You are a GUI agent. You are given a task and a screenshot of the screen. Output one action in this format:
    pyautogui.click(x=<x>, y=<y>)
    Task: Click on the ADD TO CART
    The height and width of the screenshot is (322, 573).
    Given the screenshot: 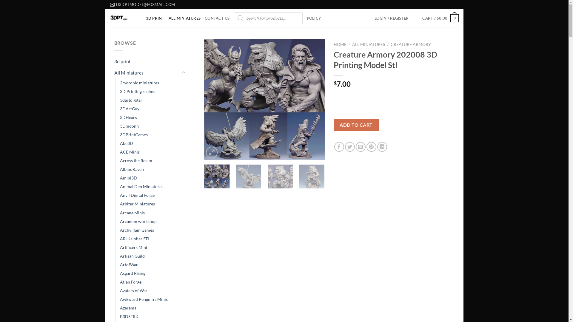 What is the action you would take?
    pyautogui.click(x=356, y=125)
    